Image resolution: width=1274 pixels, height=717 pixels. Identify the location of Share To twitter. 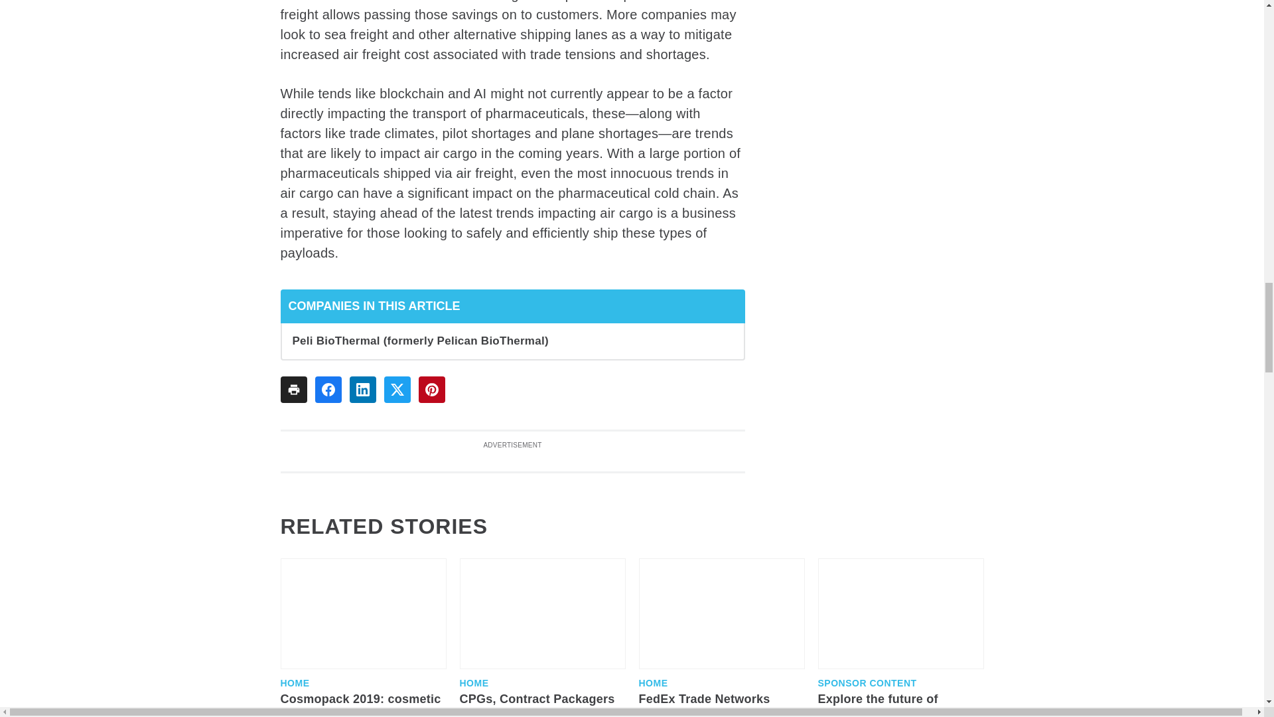
(397, 389).